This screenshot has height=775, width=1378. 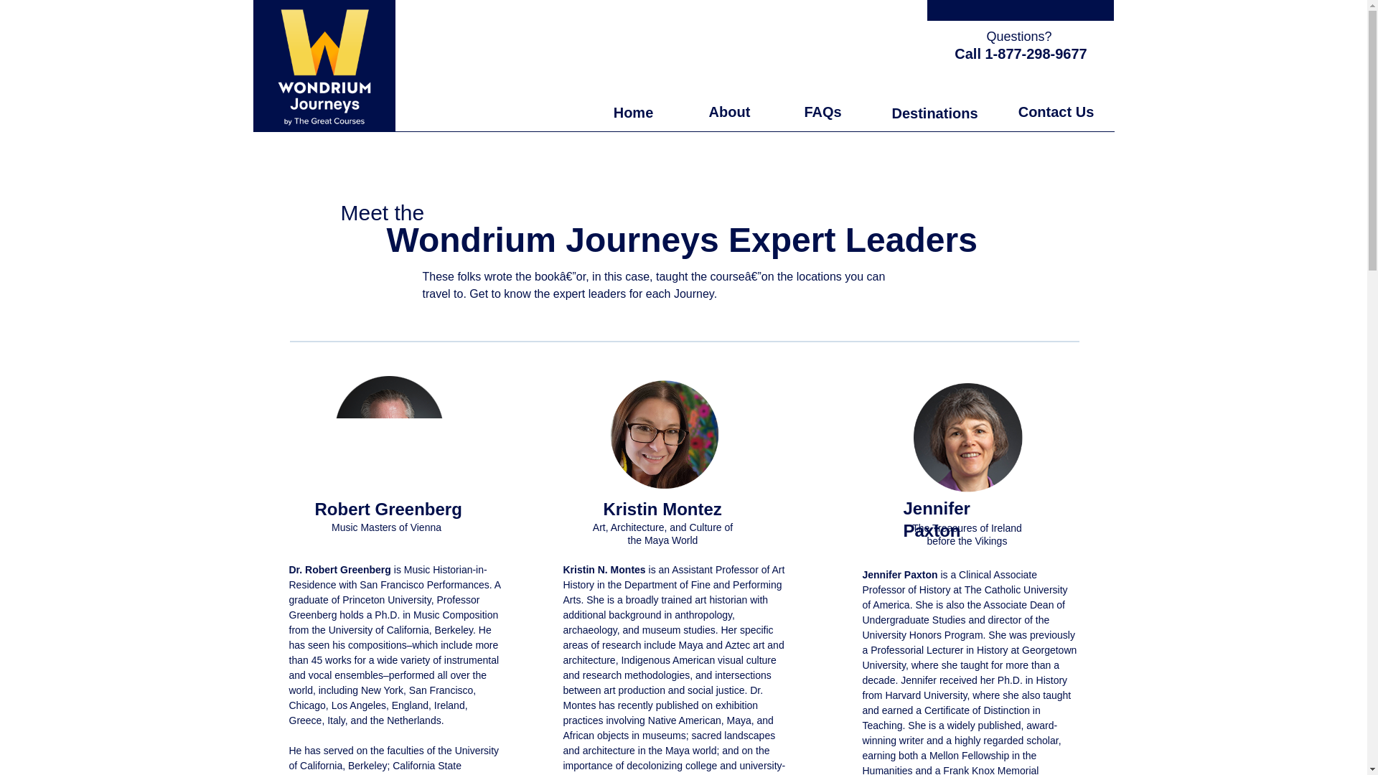 I want to click on Contact Us, so click(x=1056, y=112).